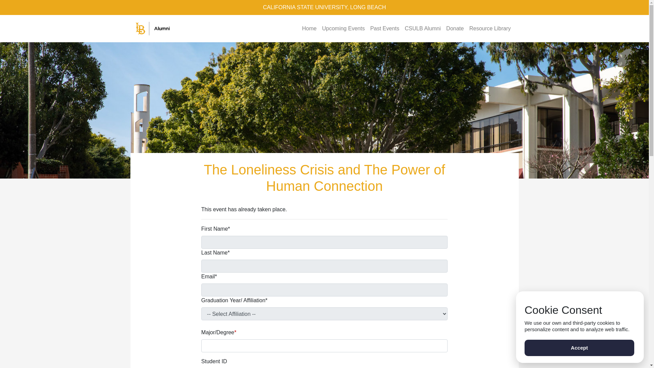 This screenshot has width=654, height=368. I want to click on Upcoming Events, so click(343, 28).